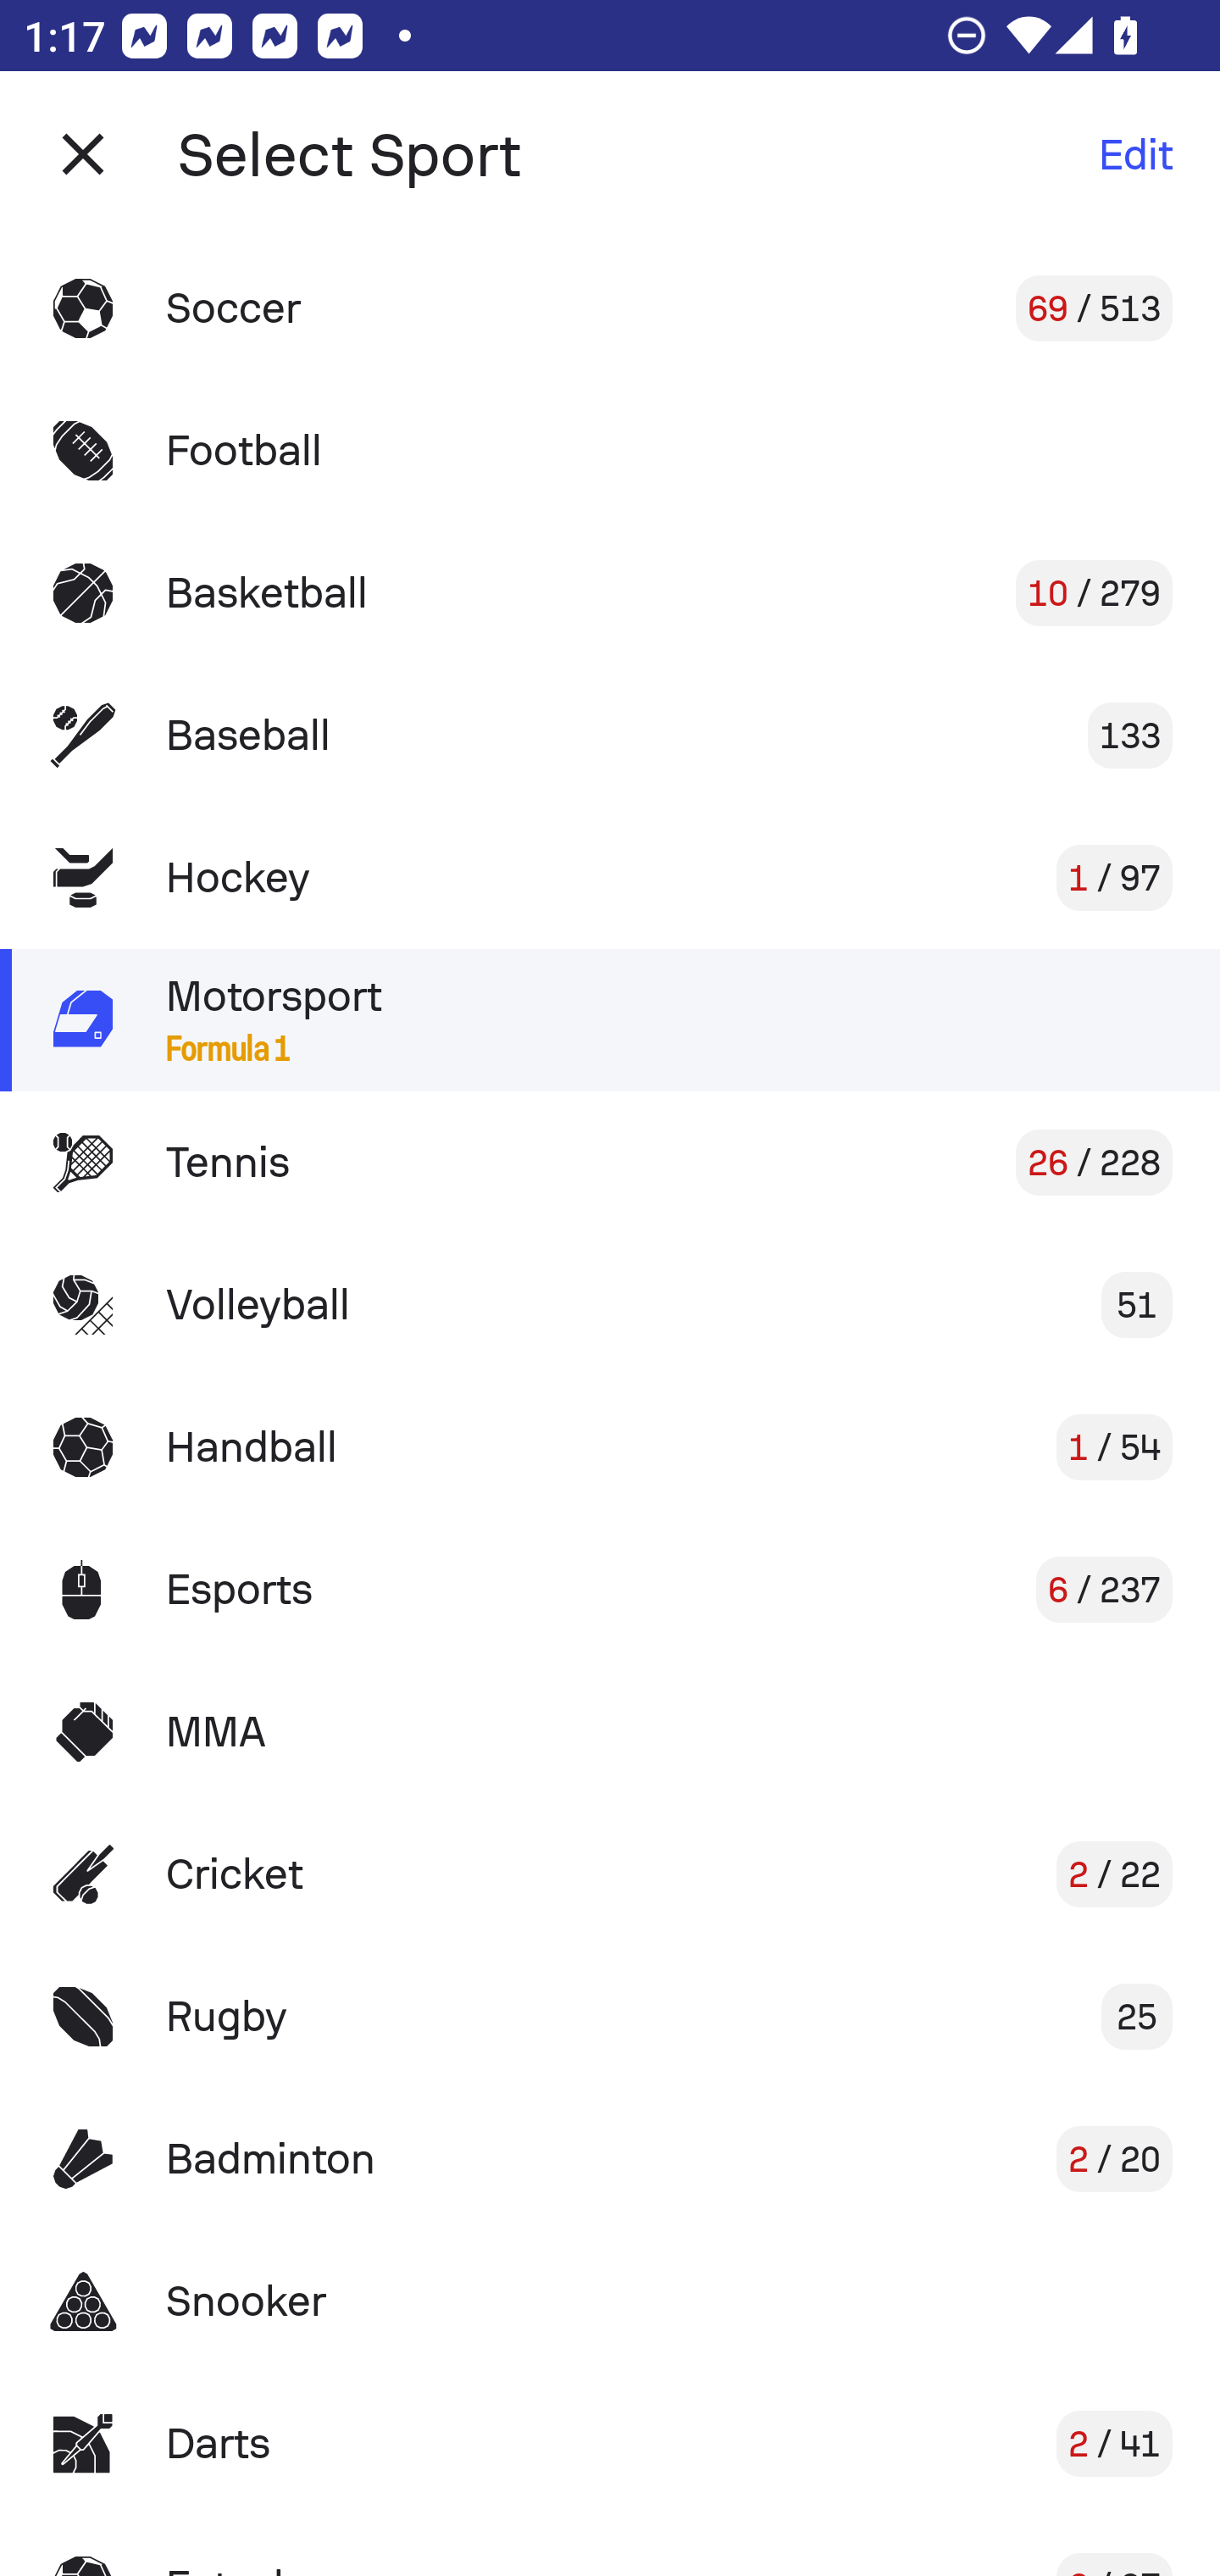  I want to click on Tennis 26 / 228, so click(610, 1163).